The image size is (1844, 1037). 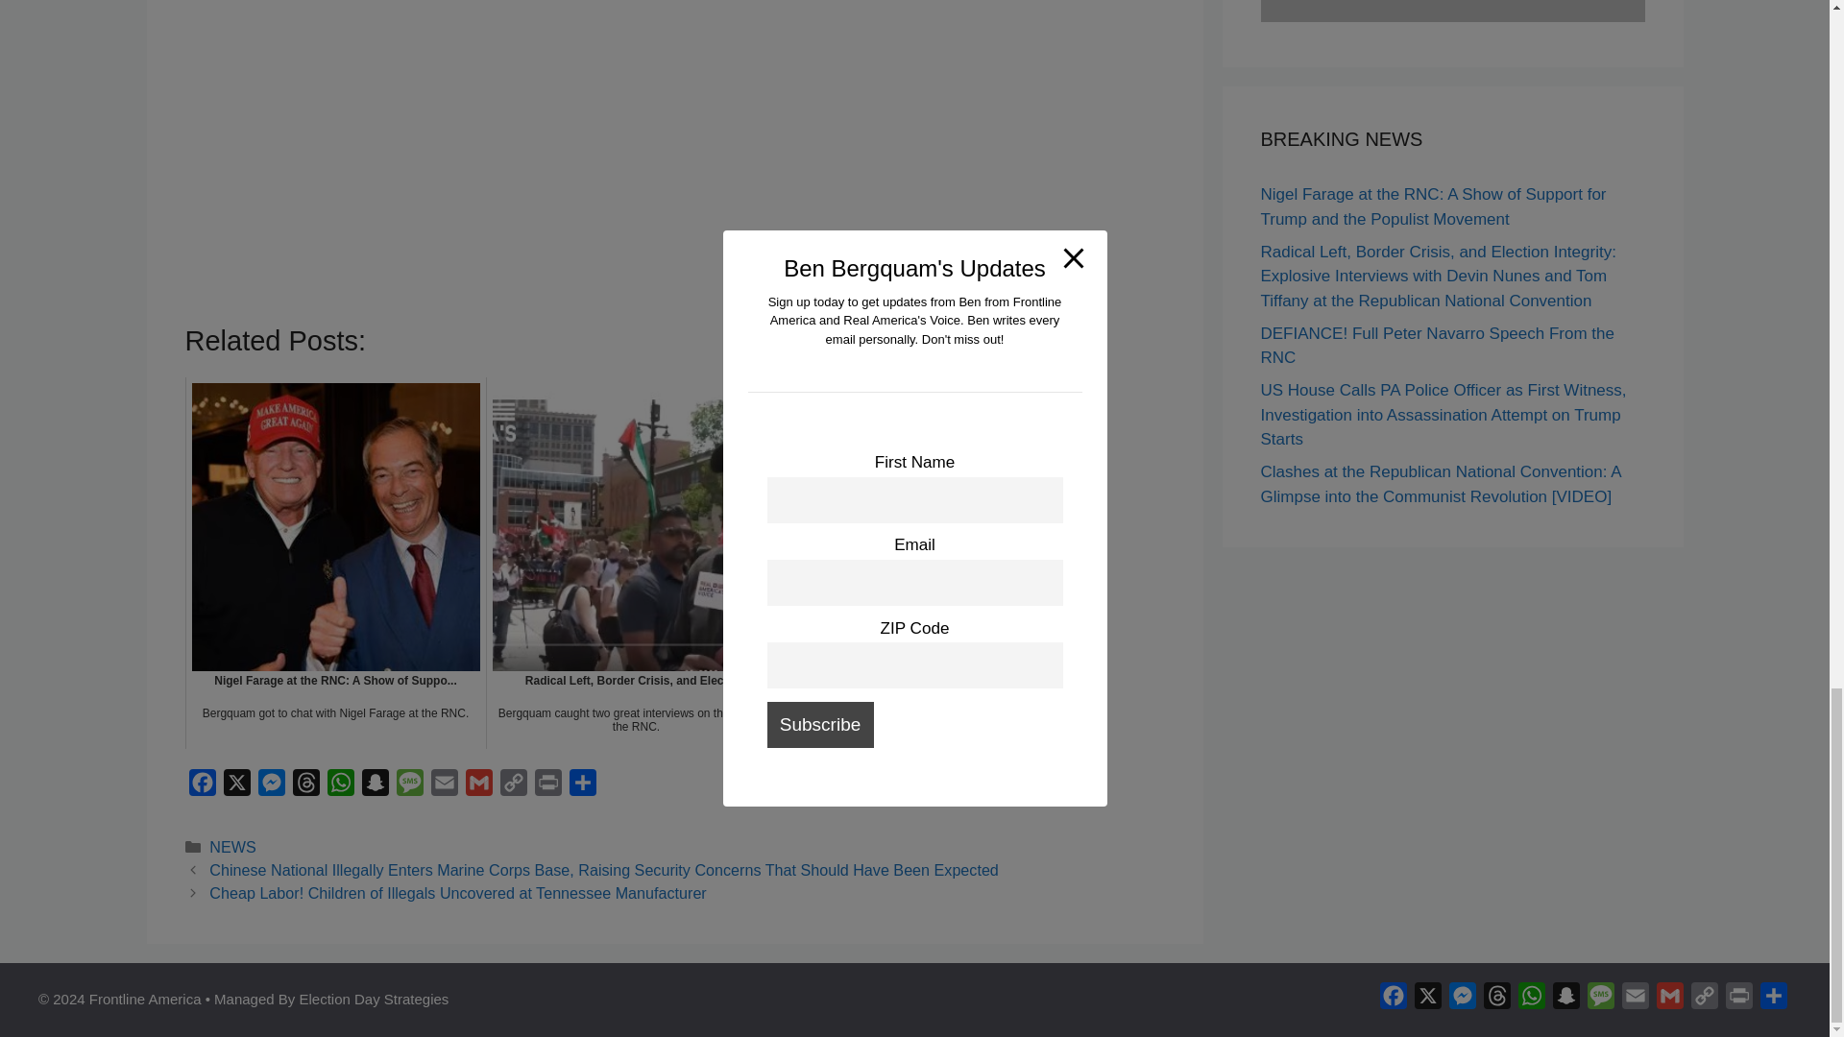 What do you see at coordinates (271, 787) in the screenshot?
I see `Messenger` at bounding box center [271, 787].